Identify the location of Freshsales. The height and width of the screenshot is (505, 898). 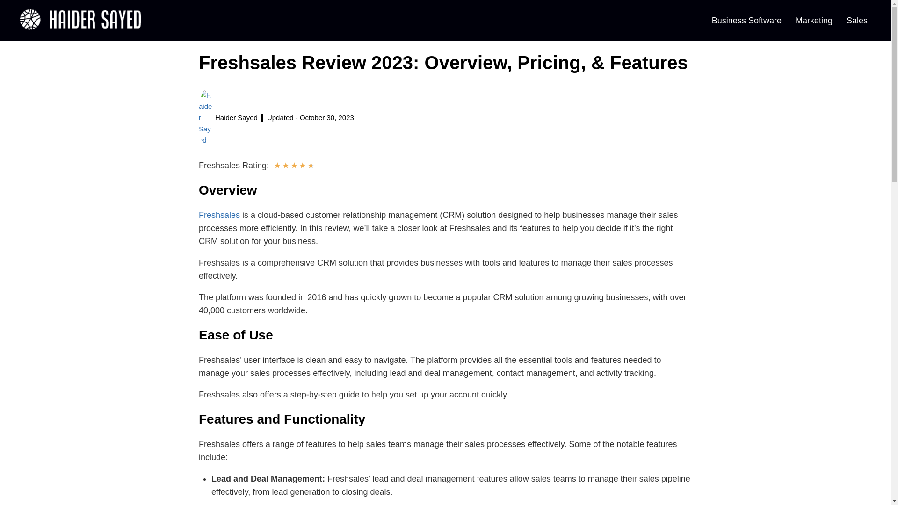
(219, 215).